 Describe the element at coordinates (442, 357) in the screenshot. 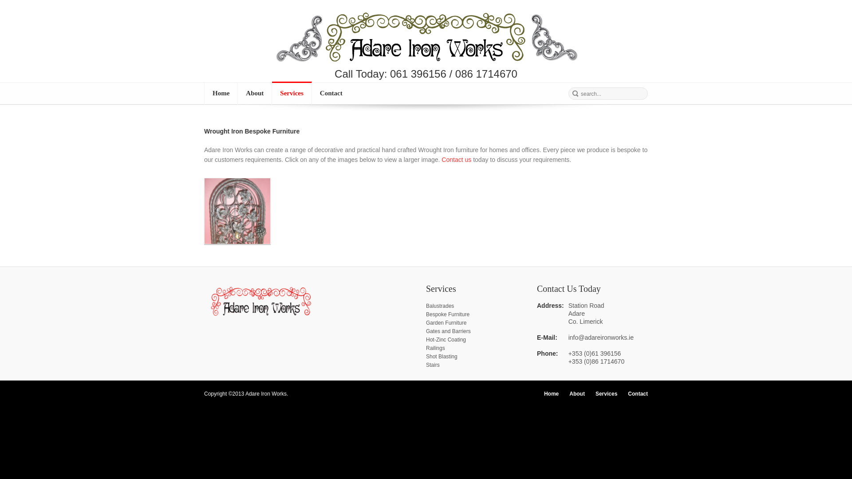

I see `Shot-Blasting` at that location.